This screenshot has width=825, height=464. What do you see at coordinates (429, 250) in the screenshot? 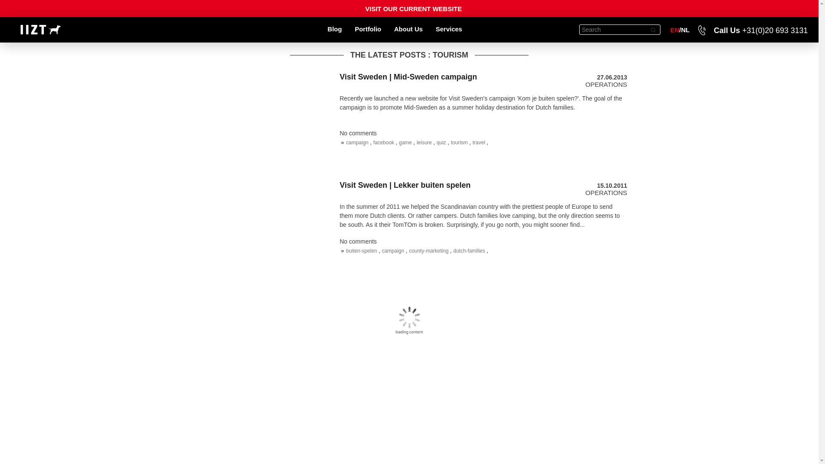
I see `county-marketing` at bounding box center [429, 250].